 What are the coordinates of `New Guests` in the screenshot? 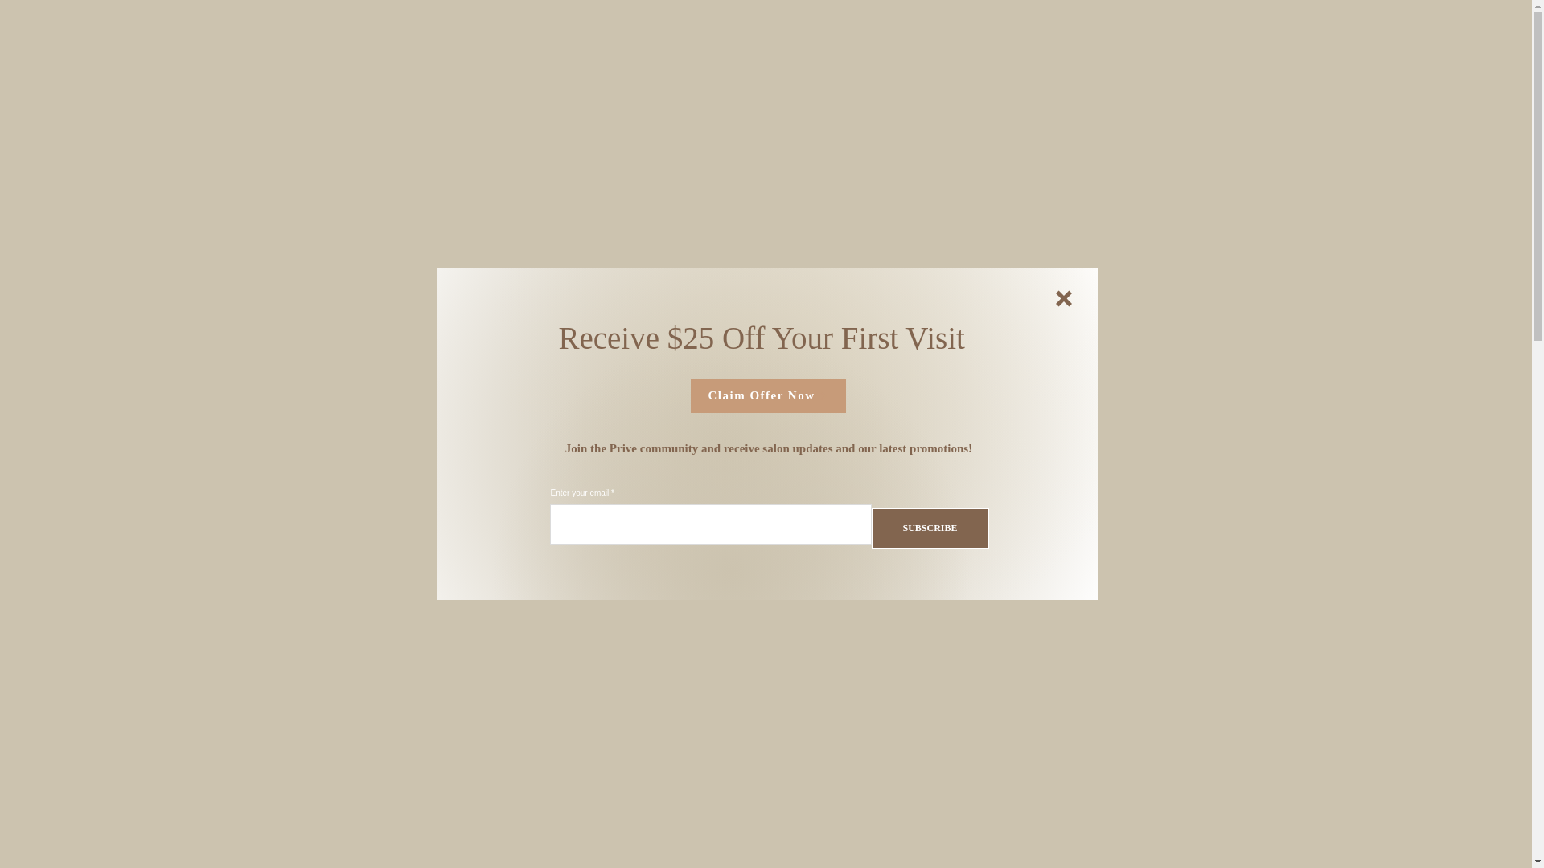 It's located at (294, 20).